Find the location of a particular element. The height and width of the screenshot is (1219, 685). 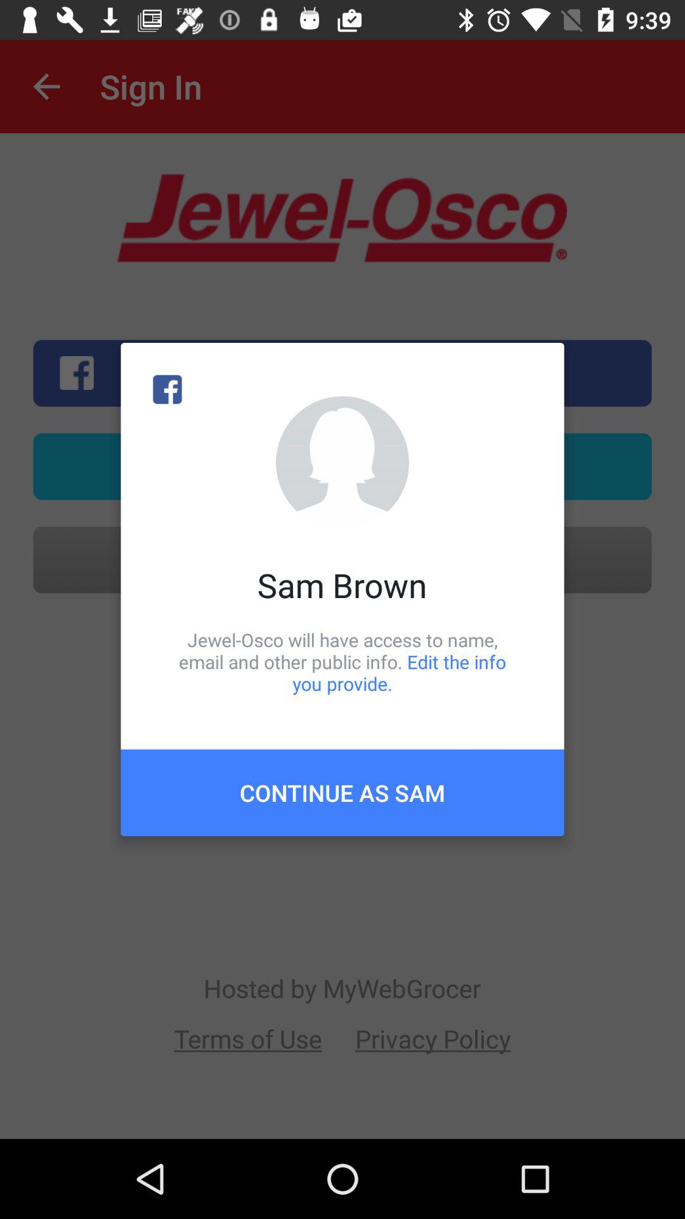

turn off the icon above continue as sam item is located at coordinates (342, 662).